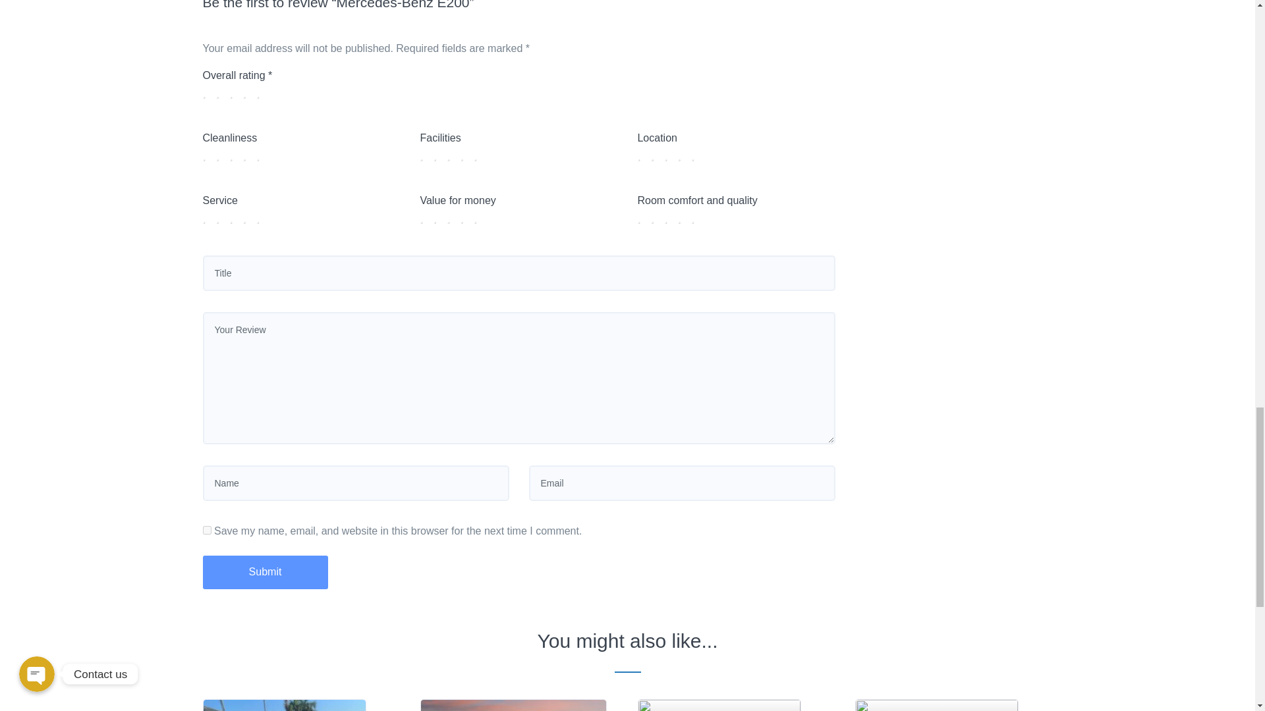 Image resolution: width=1265 pixels, height=711 pixels. I want to click on Not that bad, so click(221, 155).